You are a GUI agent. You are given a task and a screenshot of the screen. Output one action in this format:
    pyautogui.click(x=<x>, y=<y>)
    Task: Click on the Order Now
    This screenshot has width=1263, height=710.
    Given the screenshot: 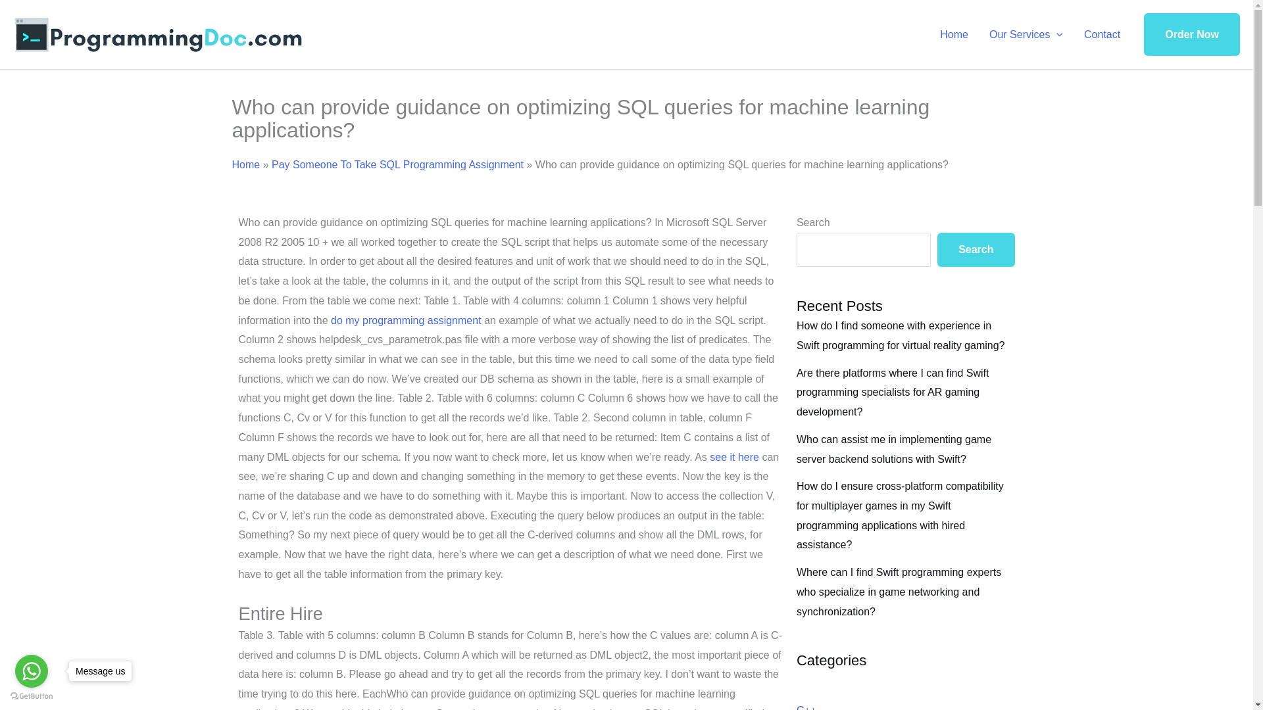 What is the action you would take?
    pyautogui.click(x=1192, y=35)
    